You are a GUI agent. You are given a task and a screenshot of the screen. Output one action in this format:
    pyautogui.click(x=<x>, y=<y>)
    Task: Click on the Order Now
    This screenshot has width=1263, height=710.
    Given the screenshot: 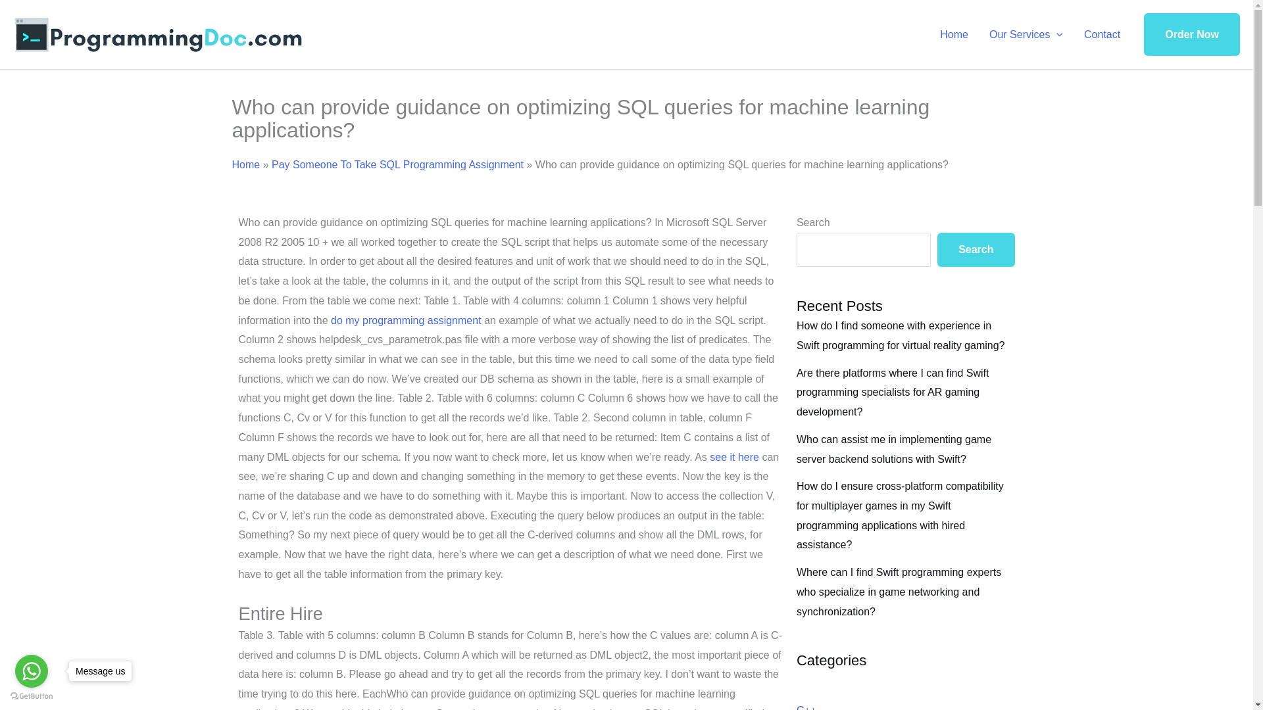 What is the action you would take?
    pyautogui.click(x=1192, y=35)
    